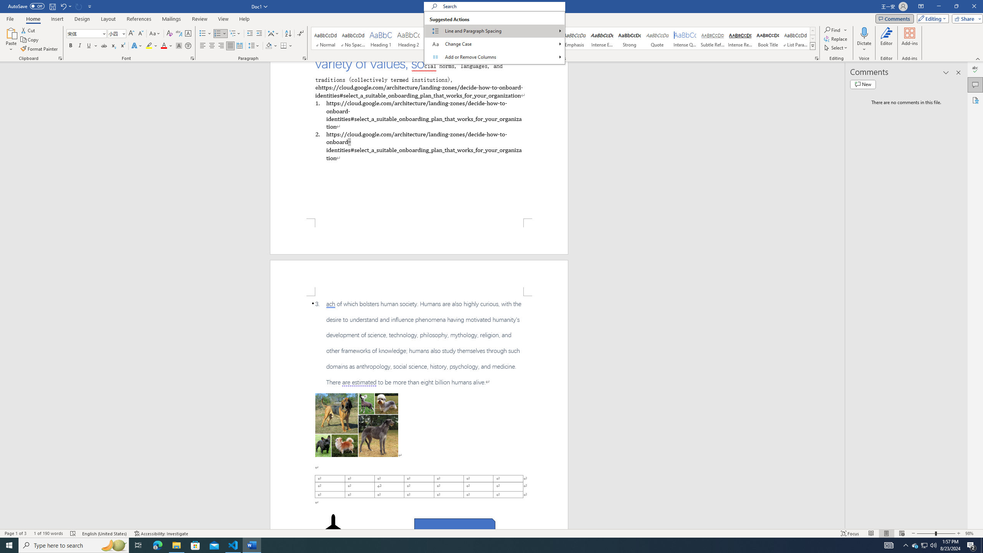 Image resolution: width=983 pixels, height=553 pixels. I want to click on Font Size, so click(117, 34).